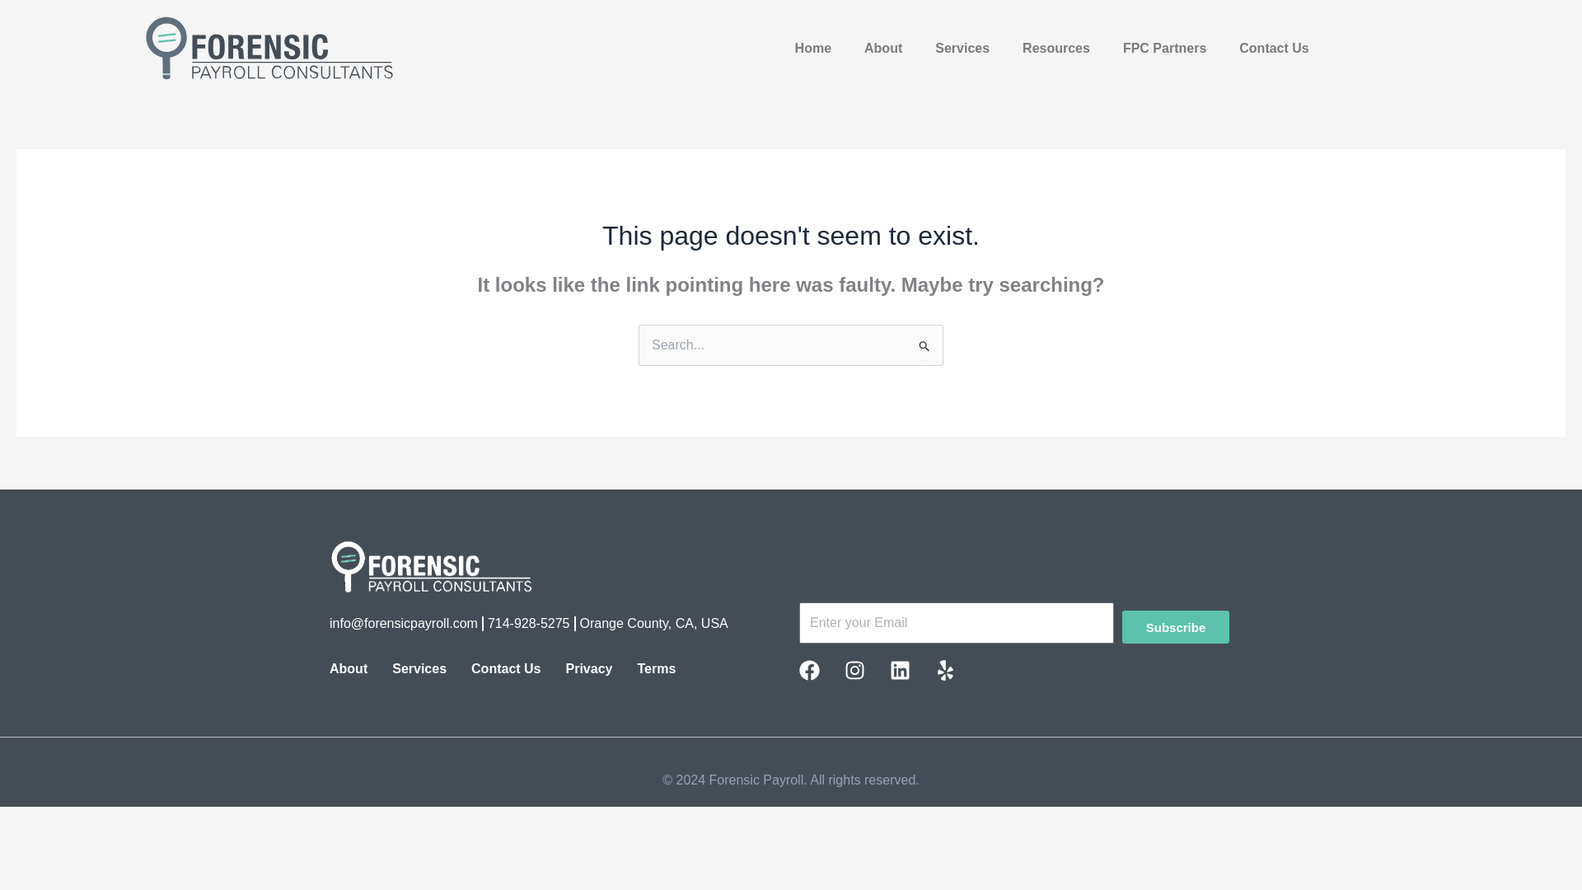  Describe the element at coordinates (1274, 48) in the screenshot. I see `Contact Us` at that location.